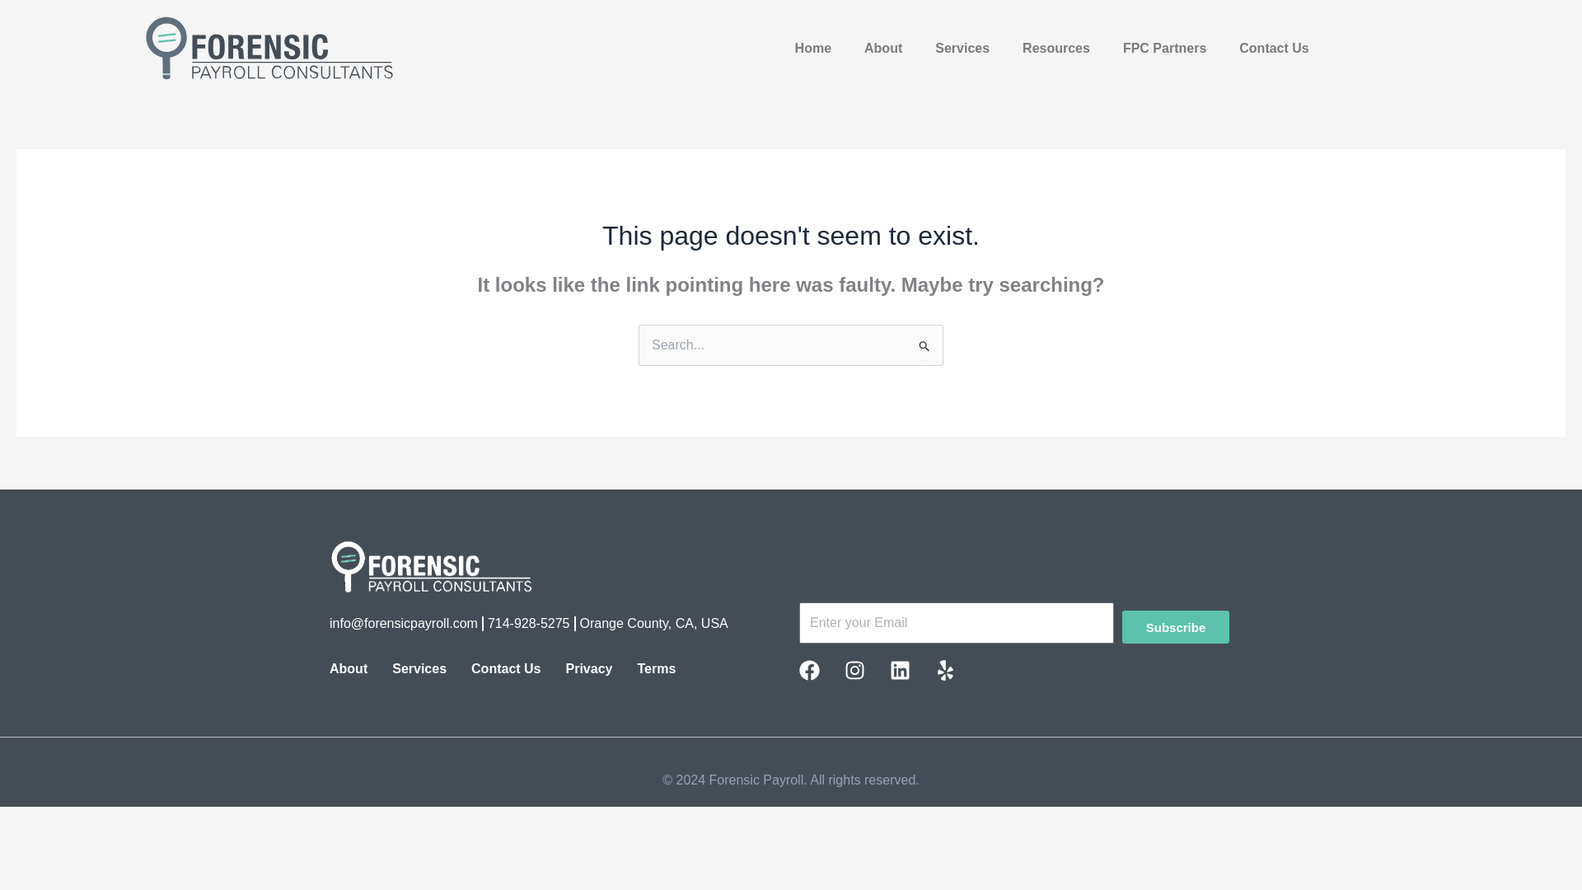  Describe the element at coordinates (1274, 48) in the screenshot. I see `Contact Us` at that location.